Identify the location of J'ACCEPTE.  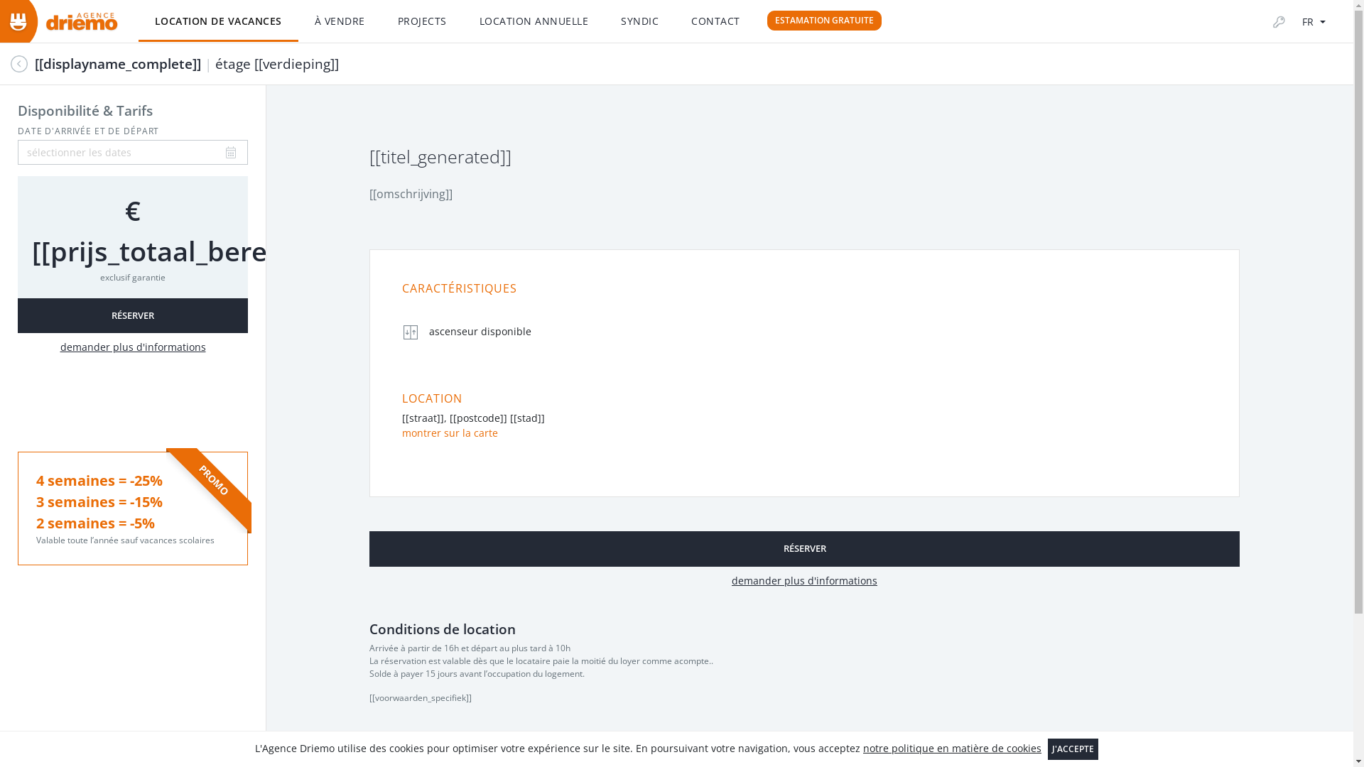
(1073, 749).